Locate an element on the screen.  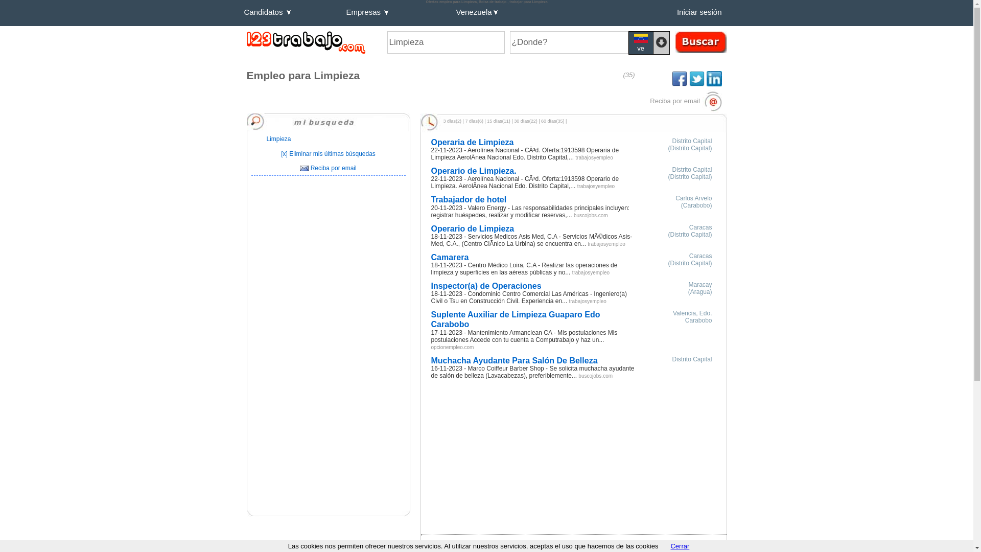
Reciba por email is located at coordinates (686, 101).